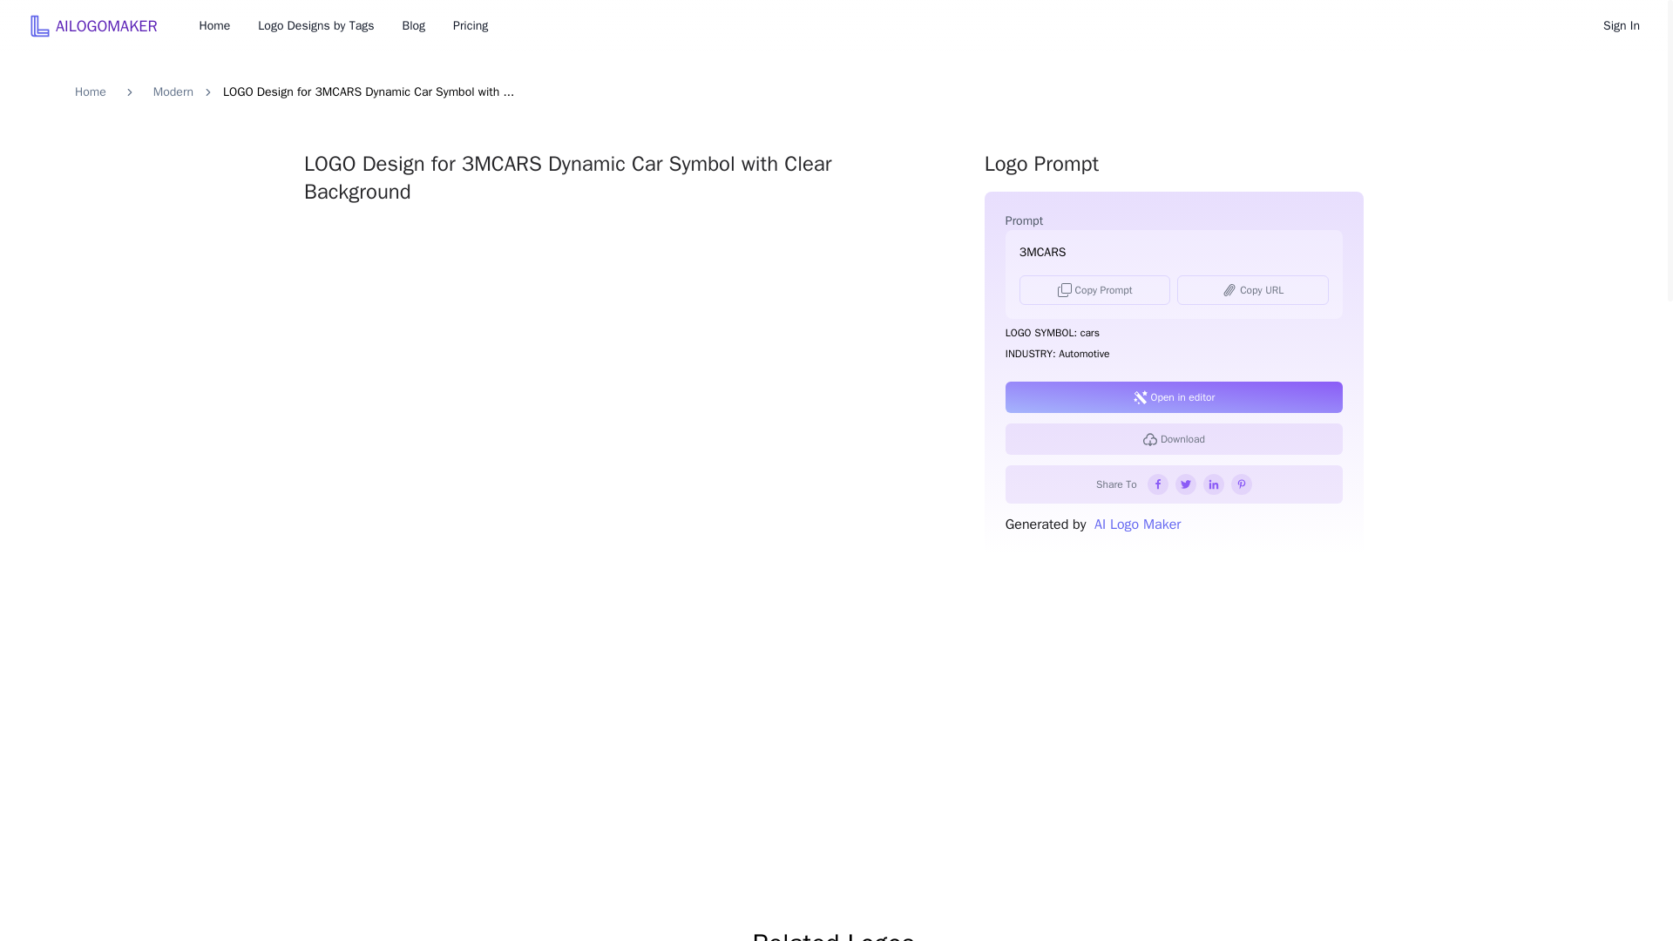  Describe the element at coordinates (173, 92) in the screenshot. I see `Modern` at that location.